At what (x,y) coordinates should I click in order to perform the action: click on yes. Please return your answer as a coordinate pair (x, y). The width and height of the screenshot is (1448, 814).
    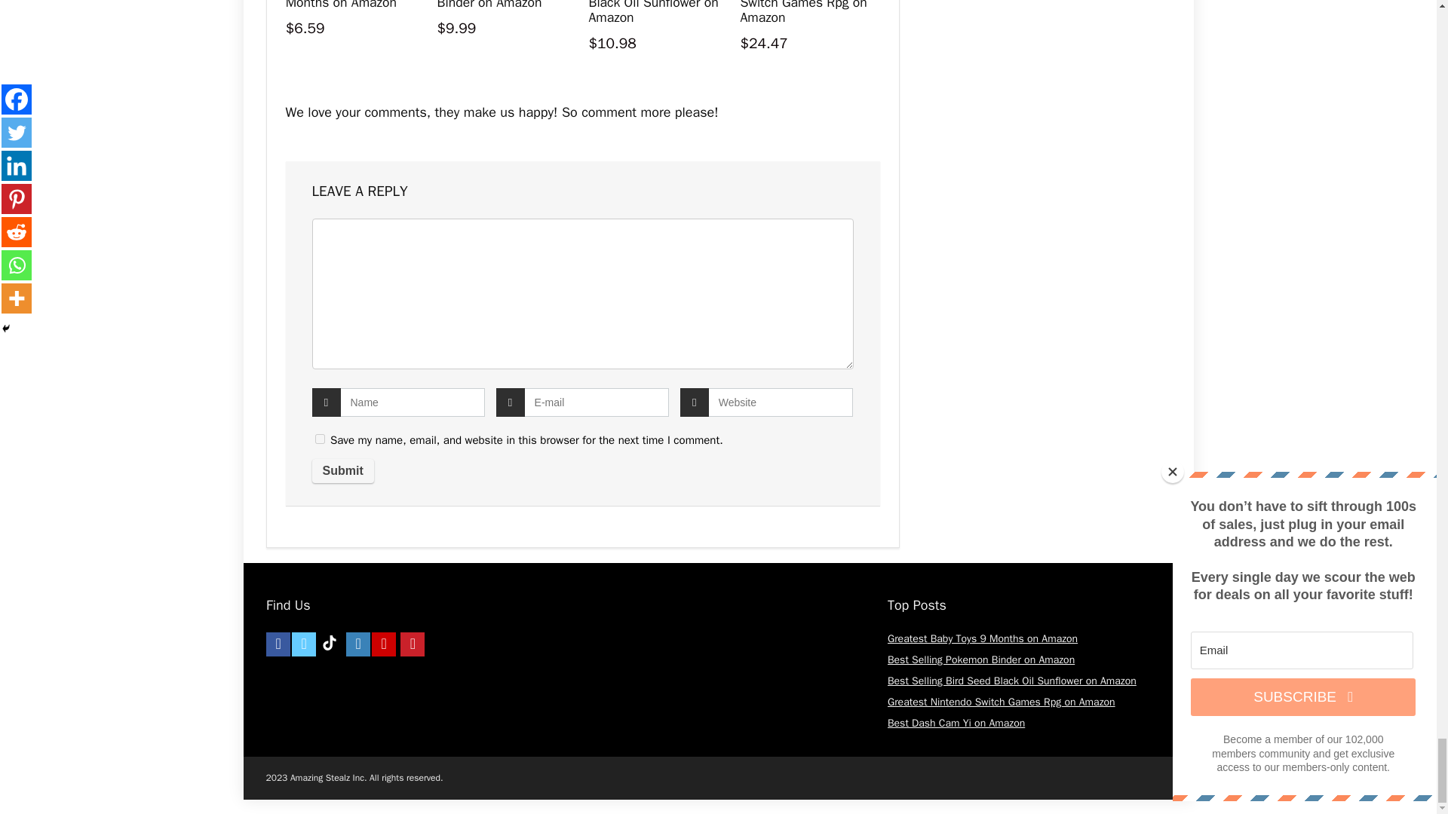
    Looking at the image, I should click on (320, 439).